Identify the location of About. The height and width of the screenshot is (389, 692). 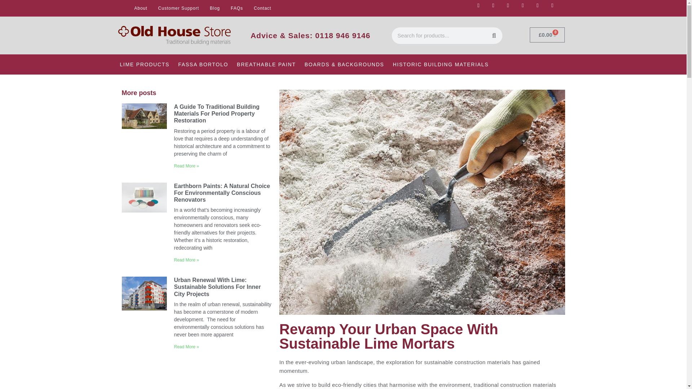
(141, 8).